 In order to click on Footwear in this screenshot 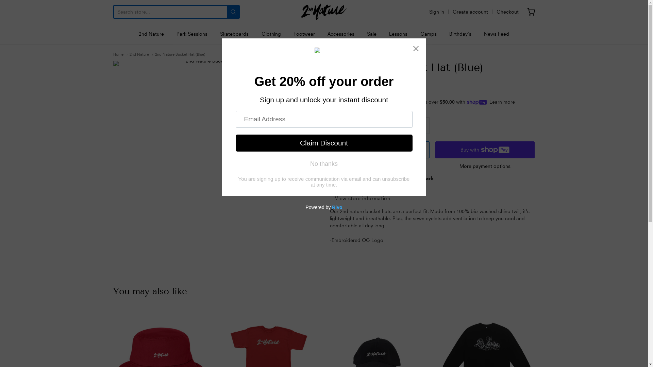, I will do `click(304, 34)`.